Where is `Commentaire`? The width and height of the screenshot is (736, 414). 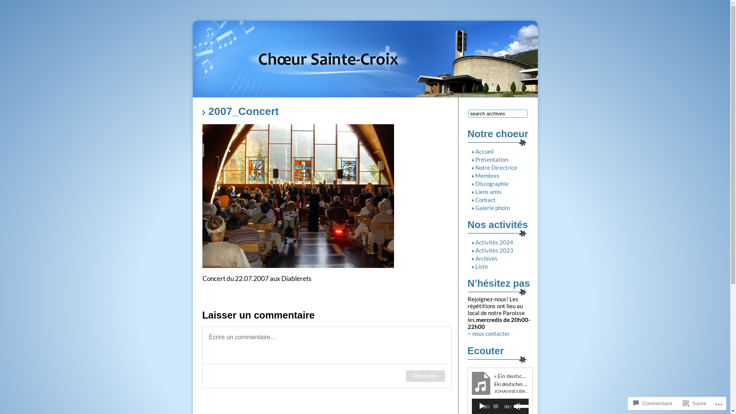
Commentaire is located at coordinates (653, 403).